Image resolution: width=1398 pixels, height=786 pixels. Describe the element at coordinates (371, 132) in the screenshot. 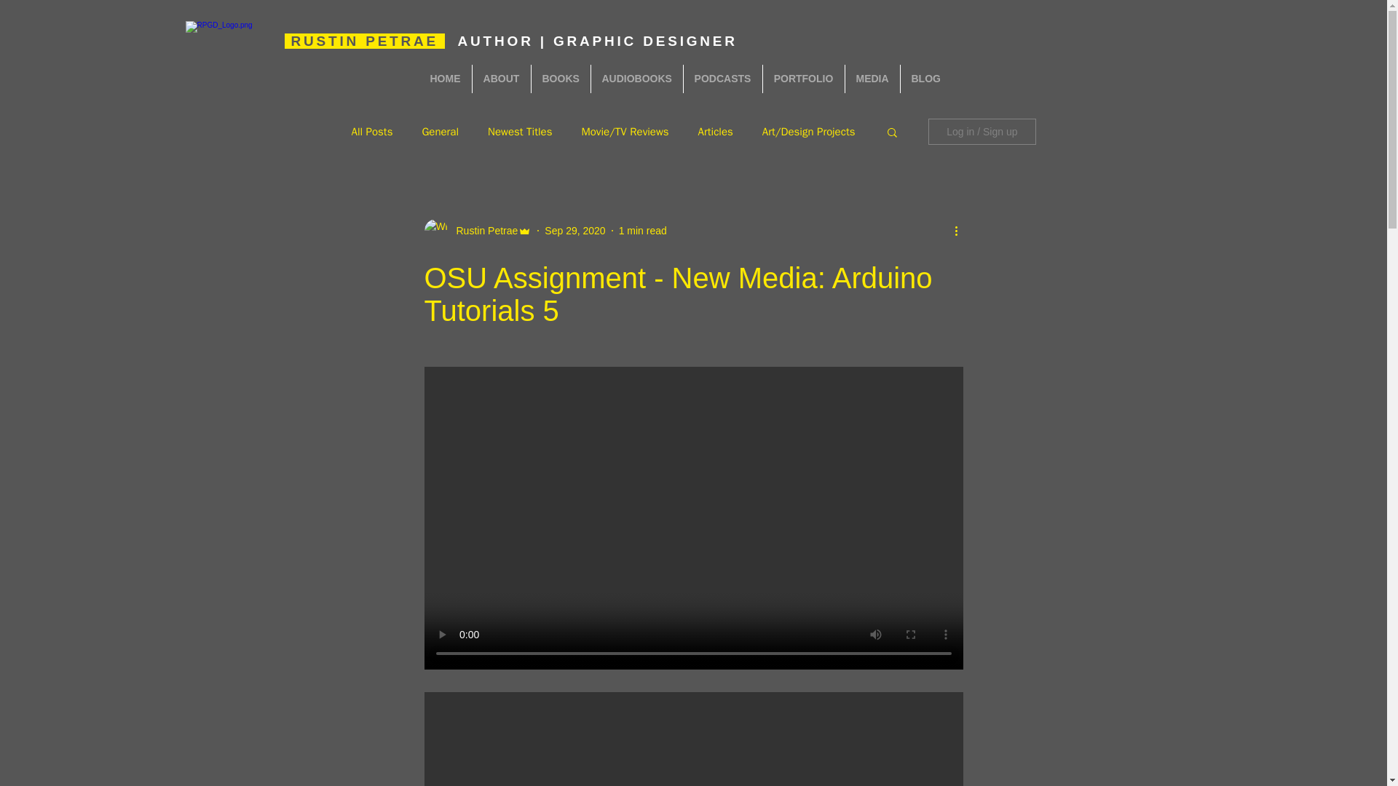

I see `All Posts` at that location.